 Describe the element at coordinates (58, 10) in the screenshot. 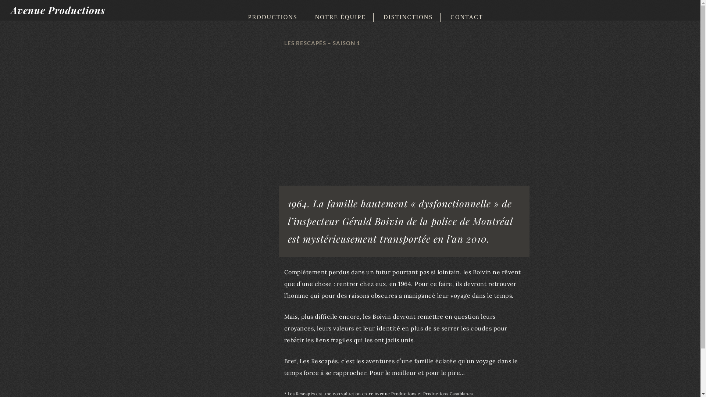

I see `Avenue Productions` at that location.